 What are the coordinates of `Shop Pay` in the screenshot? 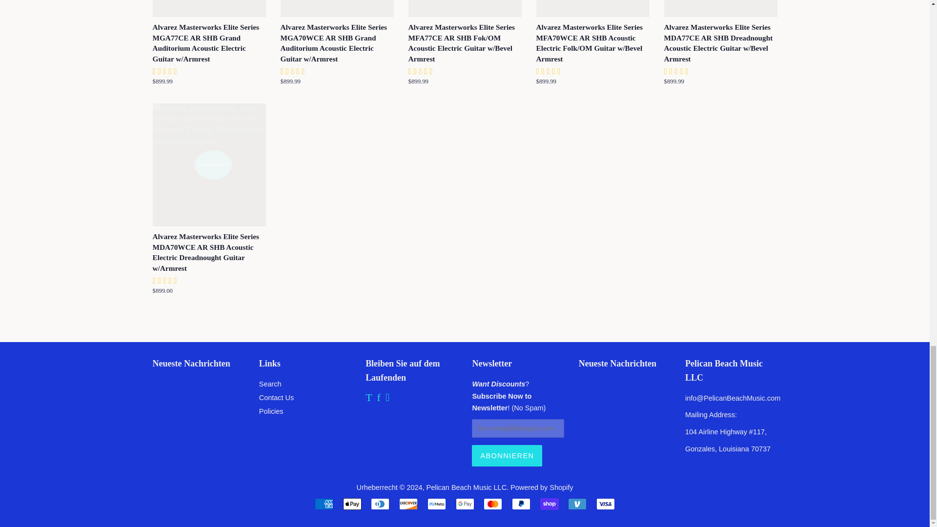 It's located at (550, 504).